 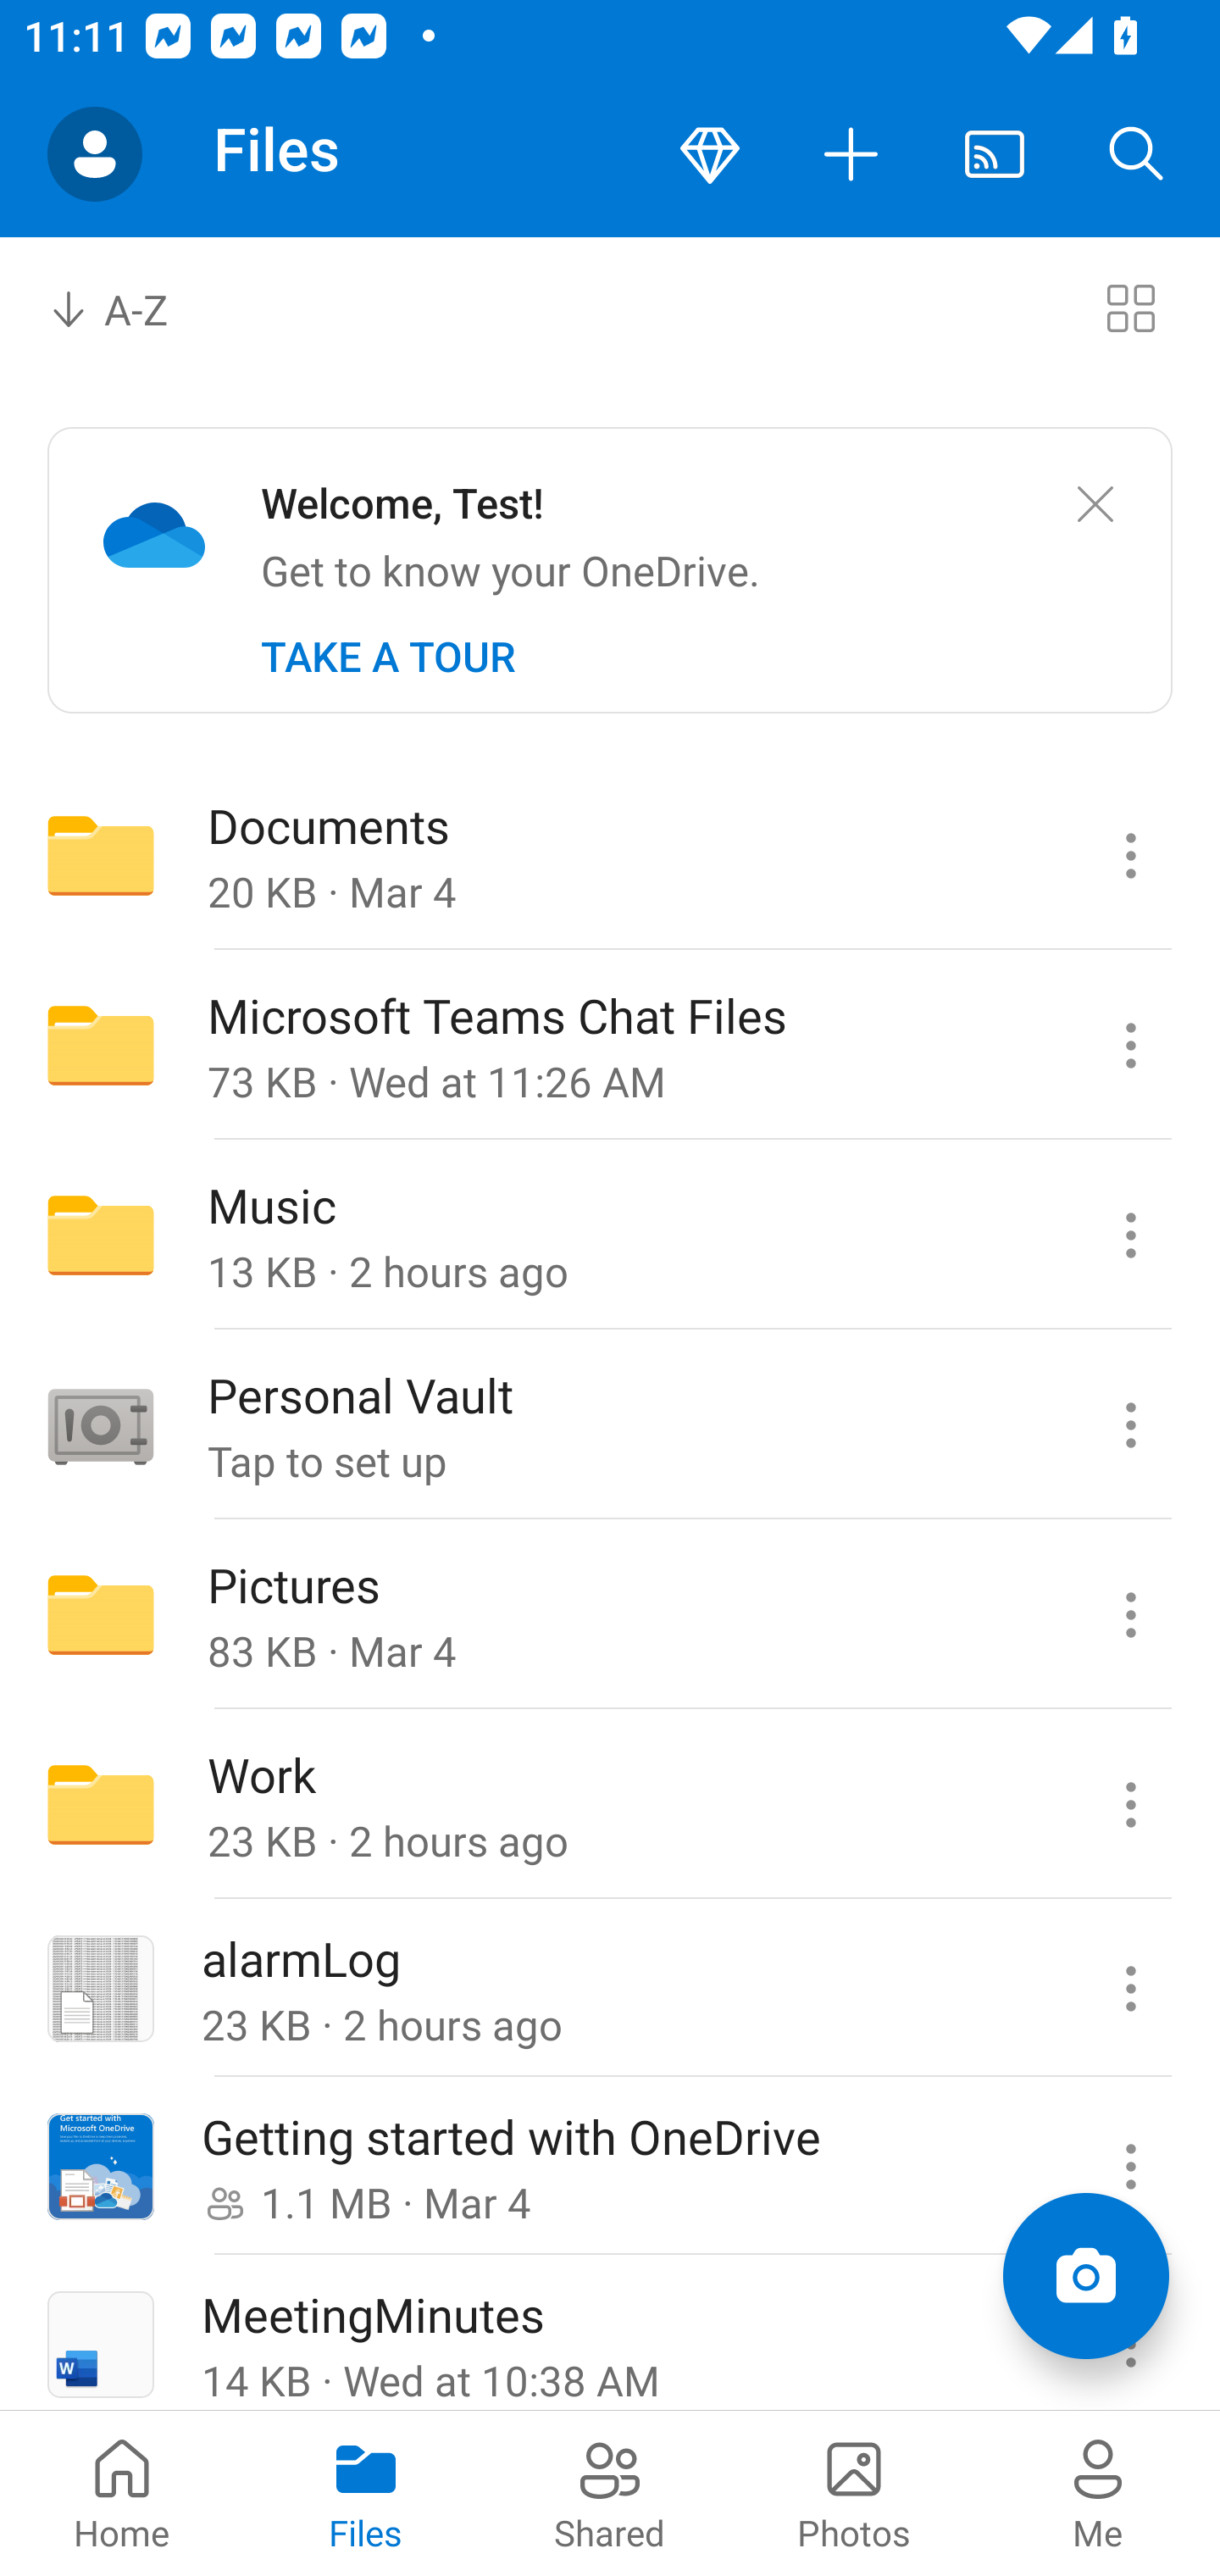 What do you see at coordinates (132, 307) in the screenshot?
I see `A-Z Sort by combo box, sort by name, A to Z` at bounding box center [132, 307].